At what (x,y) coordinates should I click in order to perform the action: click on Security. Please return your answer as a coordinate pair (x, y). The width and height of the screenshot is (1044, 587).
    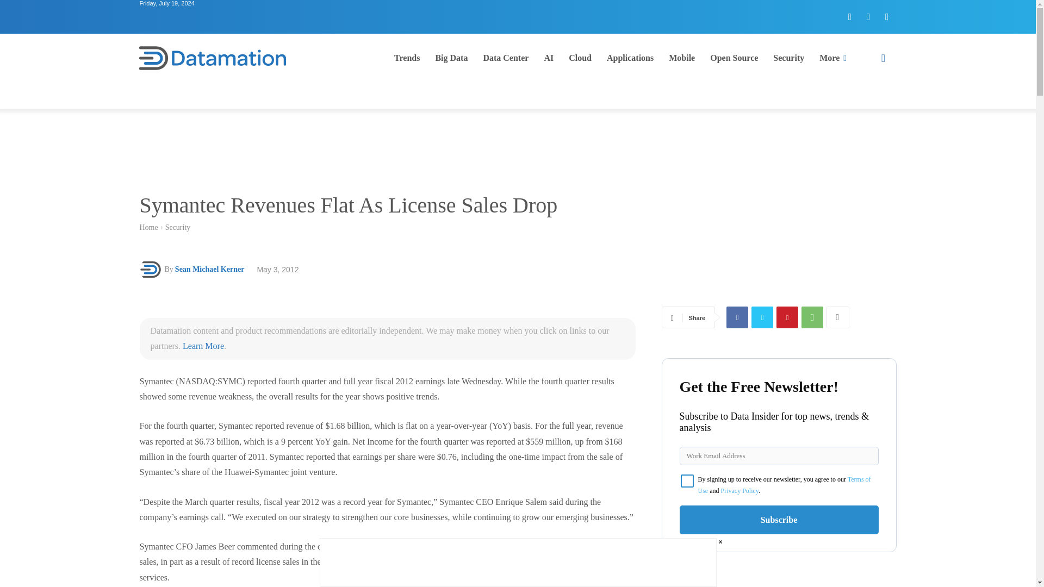
    Looking at the image, I should click on (178, 227).